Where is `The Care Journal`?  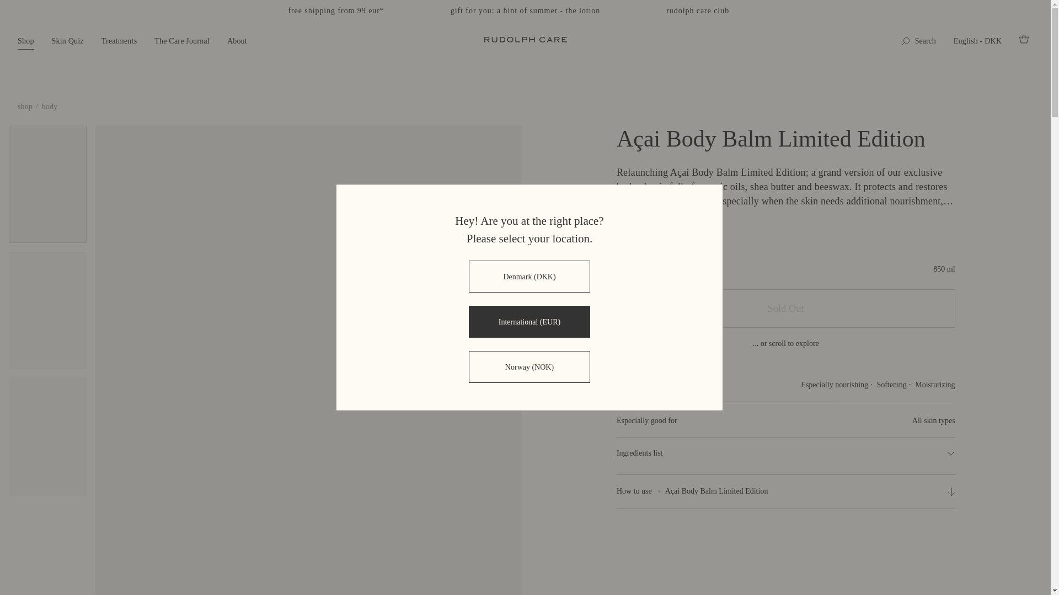 The Care Journal is located at coordinates (182, 41).